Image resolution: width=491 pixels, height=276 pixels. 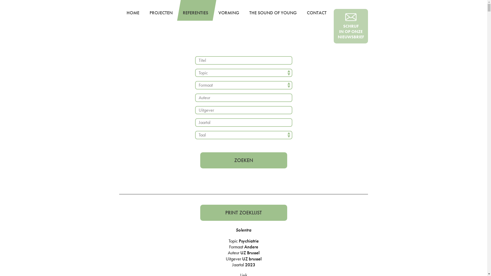 What do you see at coordinates (133, 13) in the screenshot?
I see `HOME` at bounding box center [133, 13].